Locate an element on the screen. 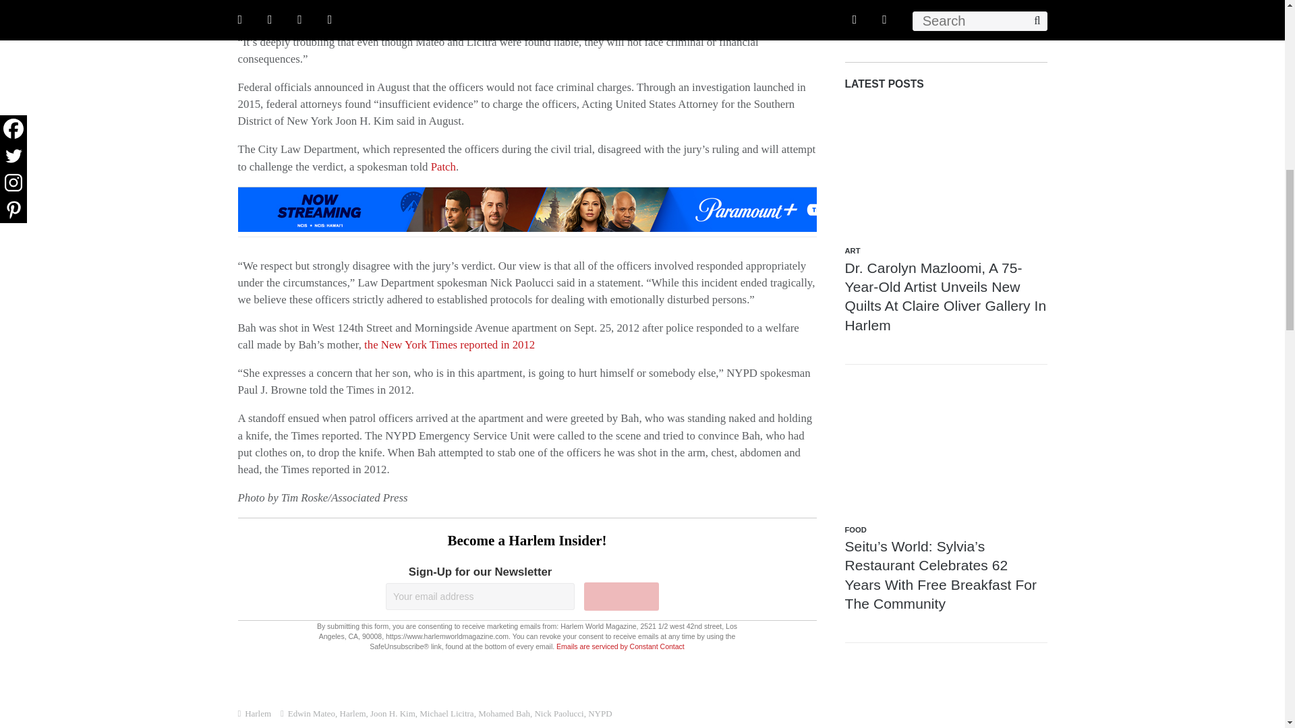  the New York Times reported in 2012 is located at coordinates (449, 344).